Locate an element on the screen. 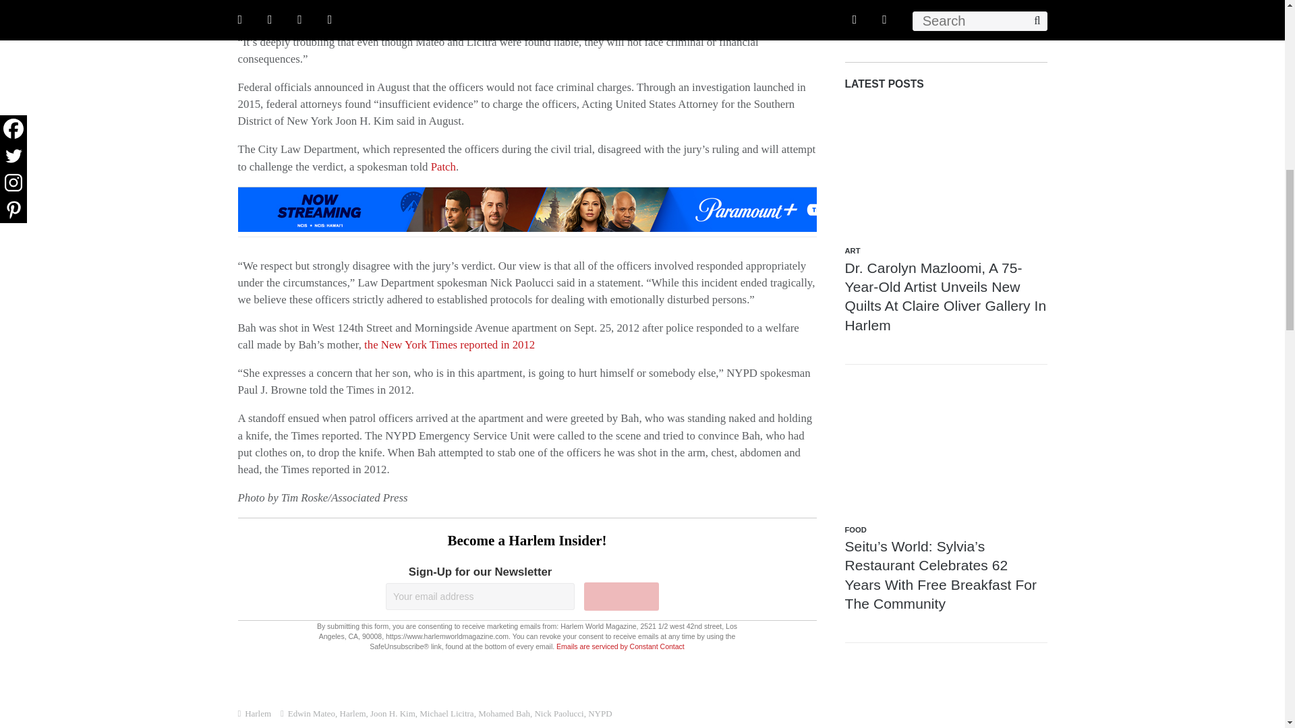  the New York Times reported in 2012 is located at coordinates (449, 344).